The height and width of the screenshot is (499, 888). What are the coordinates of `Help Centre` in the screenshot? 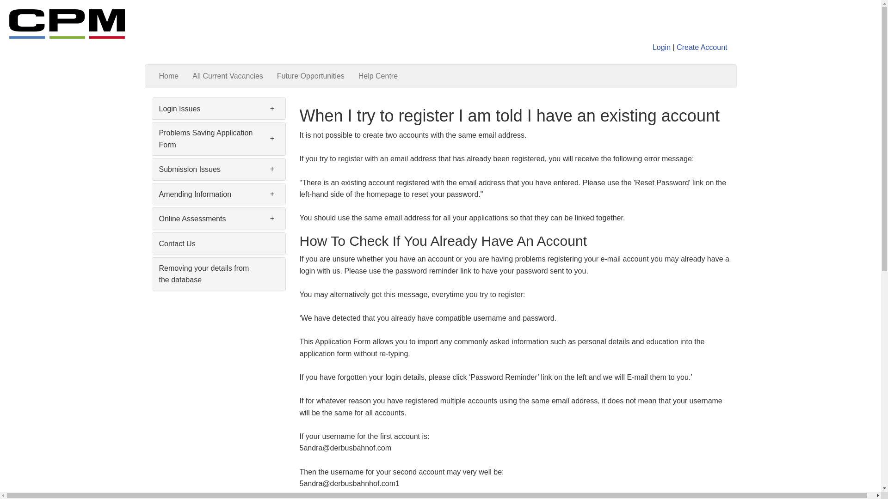 It's located at (378, 76).